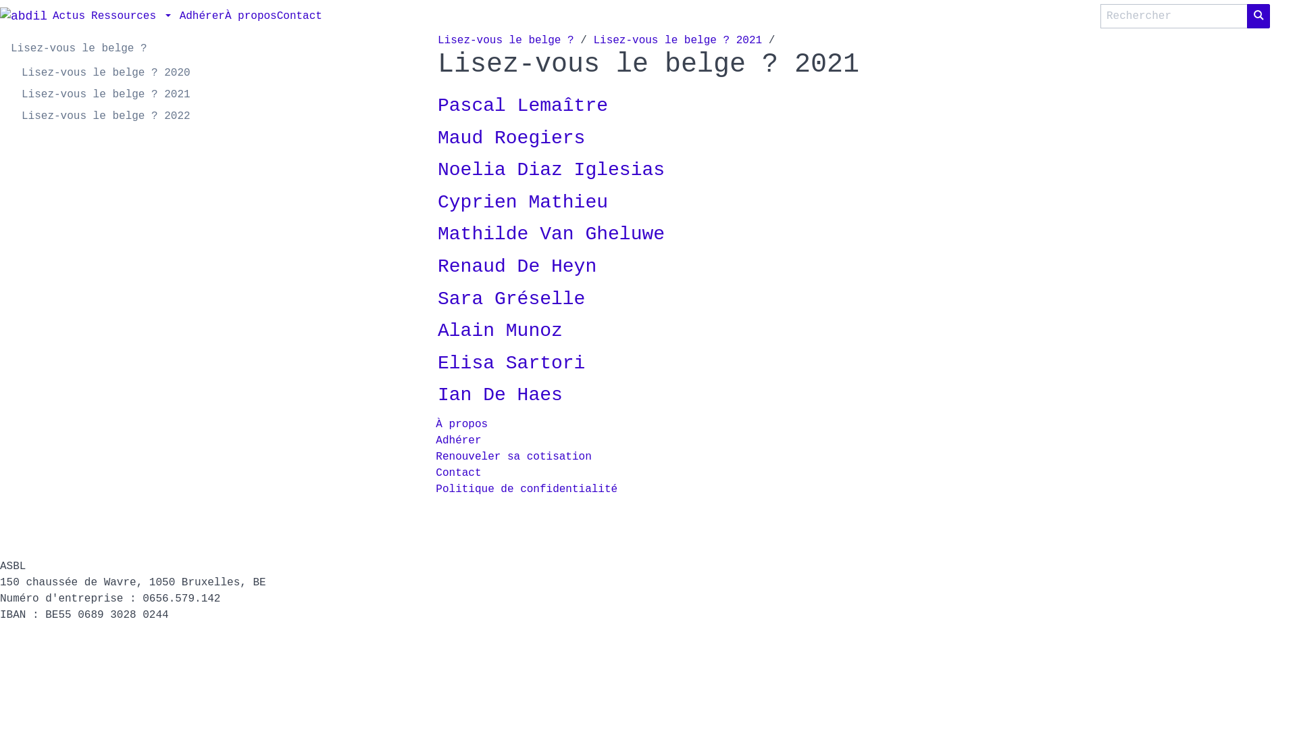  Describe the element at coordinates (513, 457) in the screenshot. I see `Renouveler sa cotisation` at that location.